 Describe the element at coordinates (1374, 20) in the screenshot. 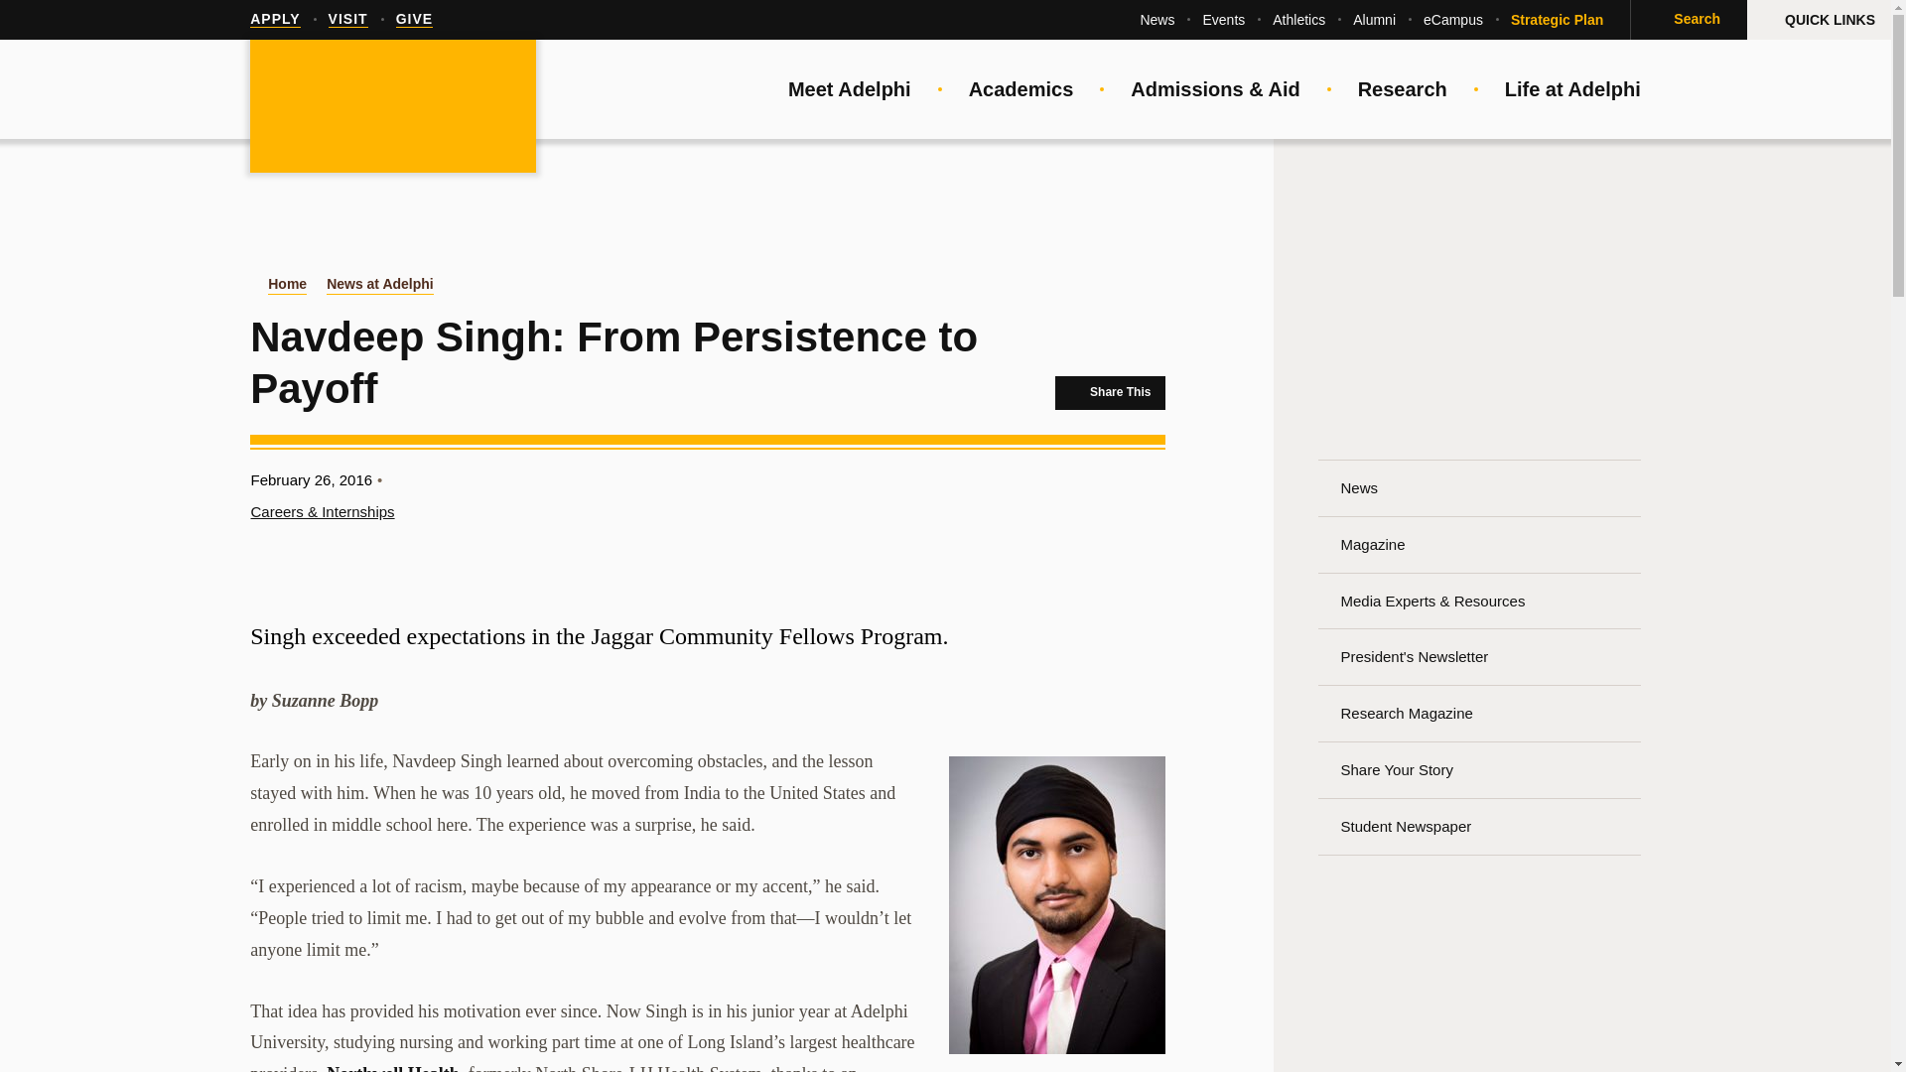

I see `Alumni` at that location.